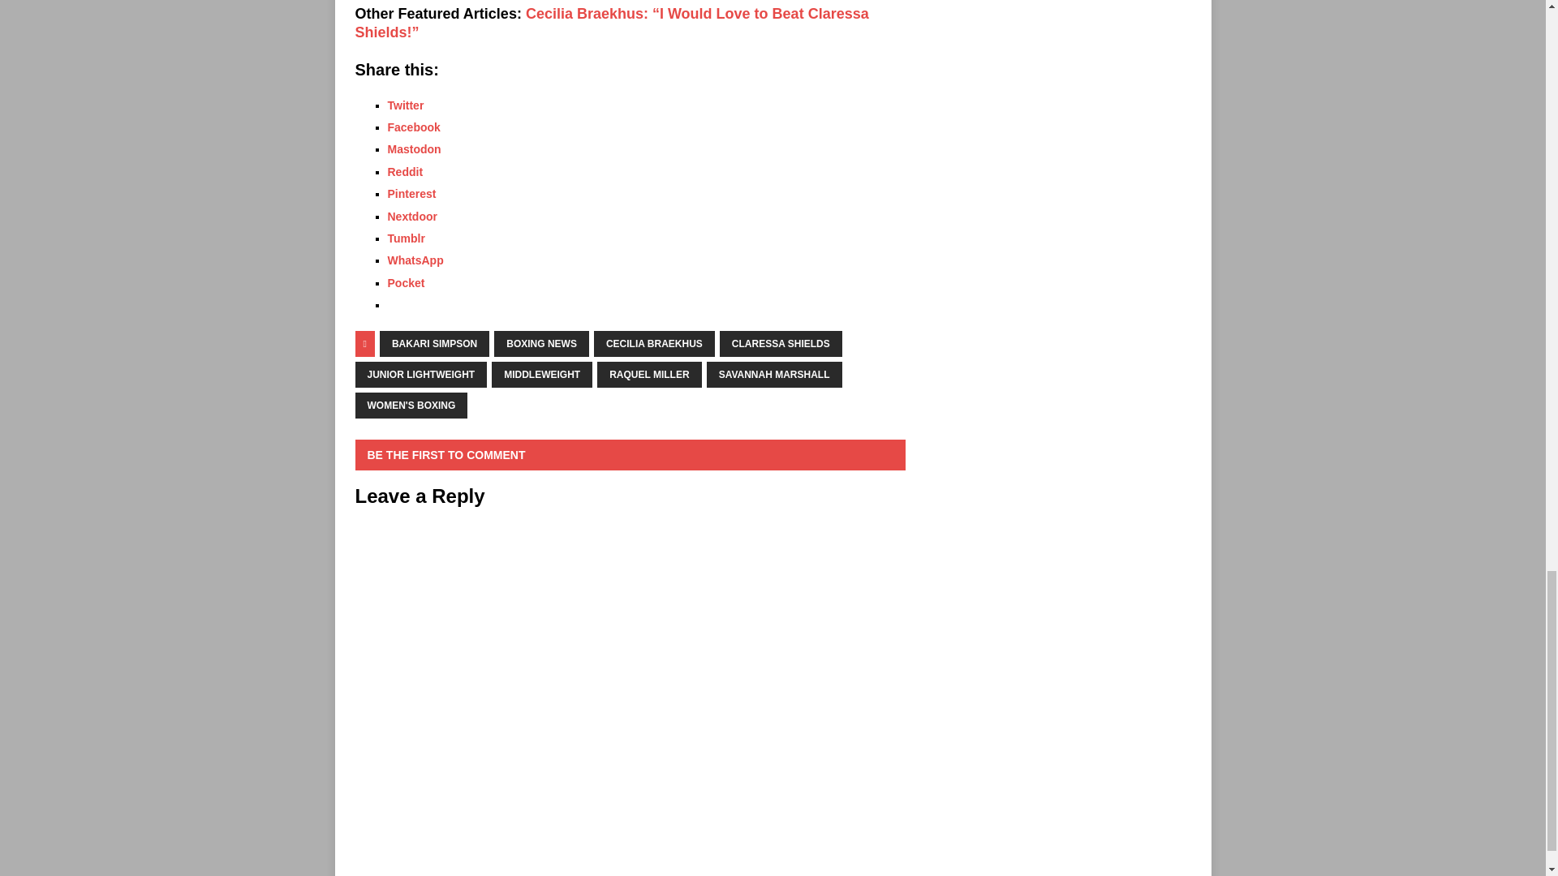 This screenshot has height=876, width=1558. I want to click on Facebook, so click(414, 127).